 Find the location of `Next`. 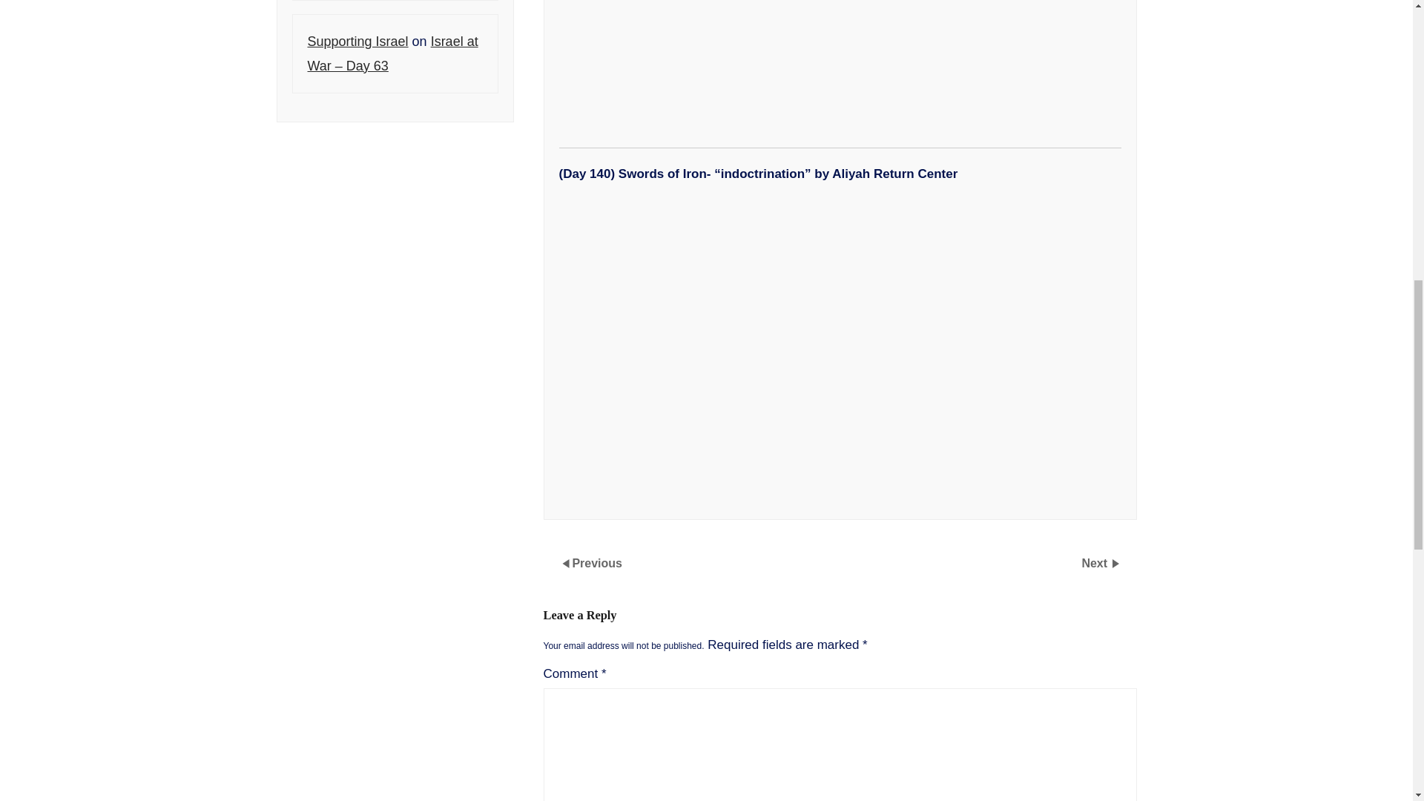

Next is located at coordinates (1095, 562).